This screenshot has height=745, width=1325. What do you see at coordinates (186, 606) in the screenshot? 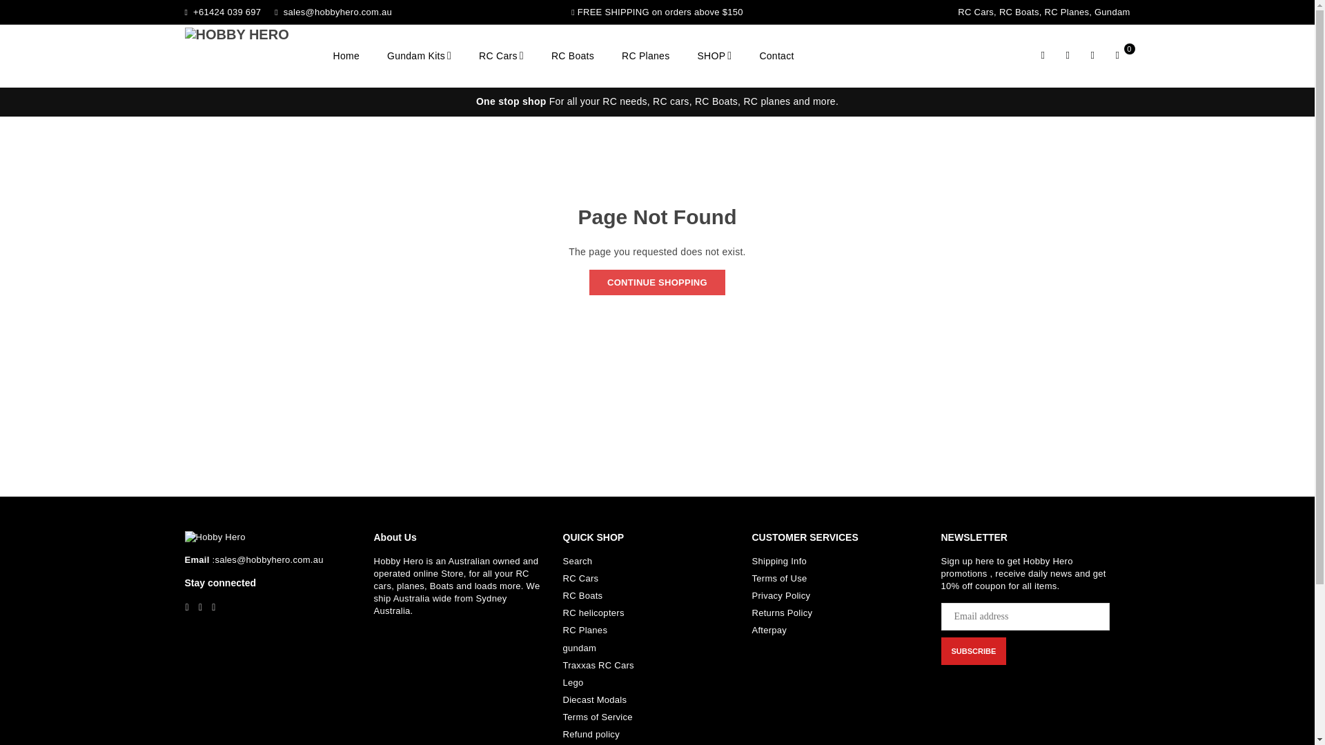
I see `Hobby Hero on Facebook` at bounding box center [186, 606].